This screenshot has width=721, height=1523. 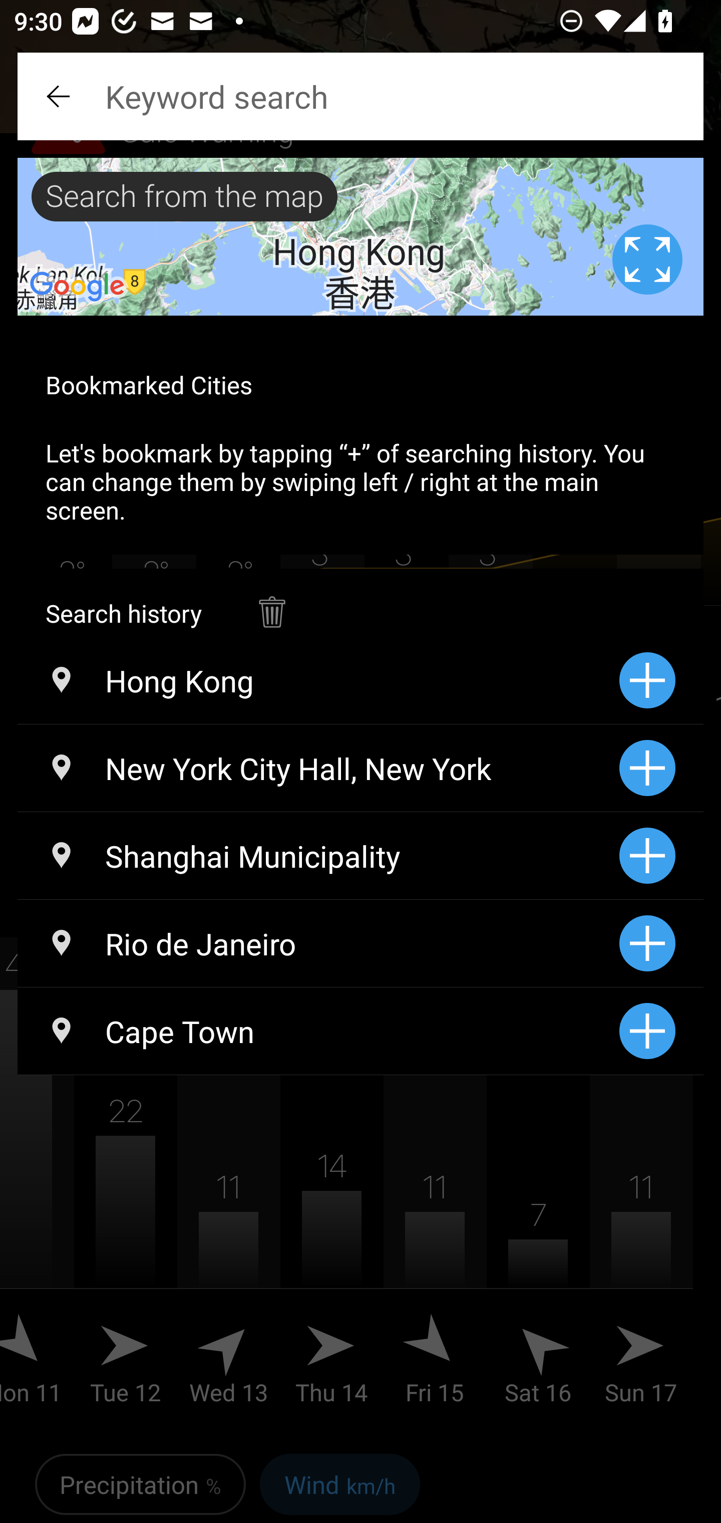 I want to click on  Hong Kong, so click(x=318, y=680).